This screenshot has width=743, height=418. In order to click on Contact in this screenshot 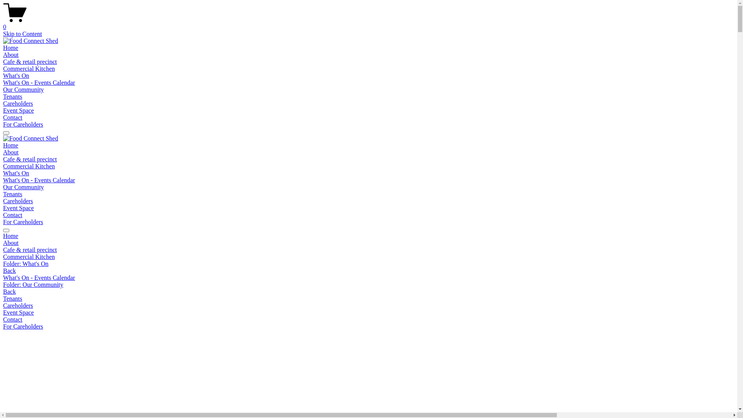, I will do `click(13, 117)`.